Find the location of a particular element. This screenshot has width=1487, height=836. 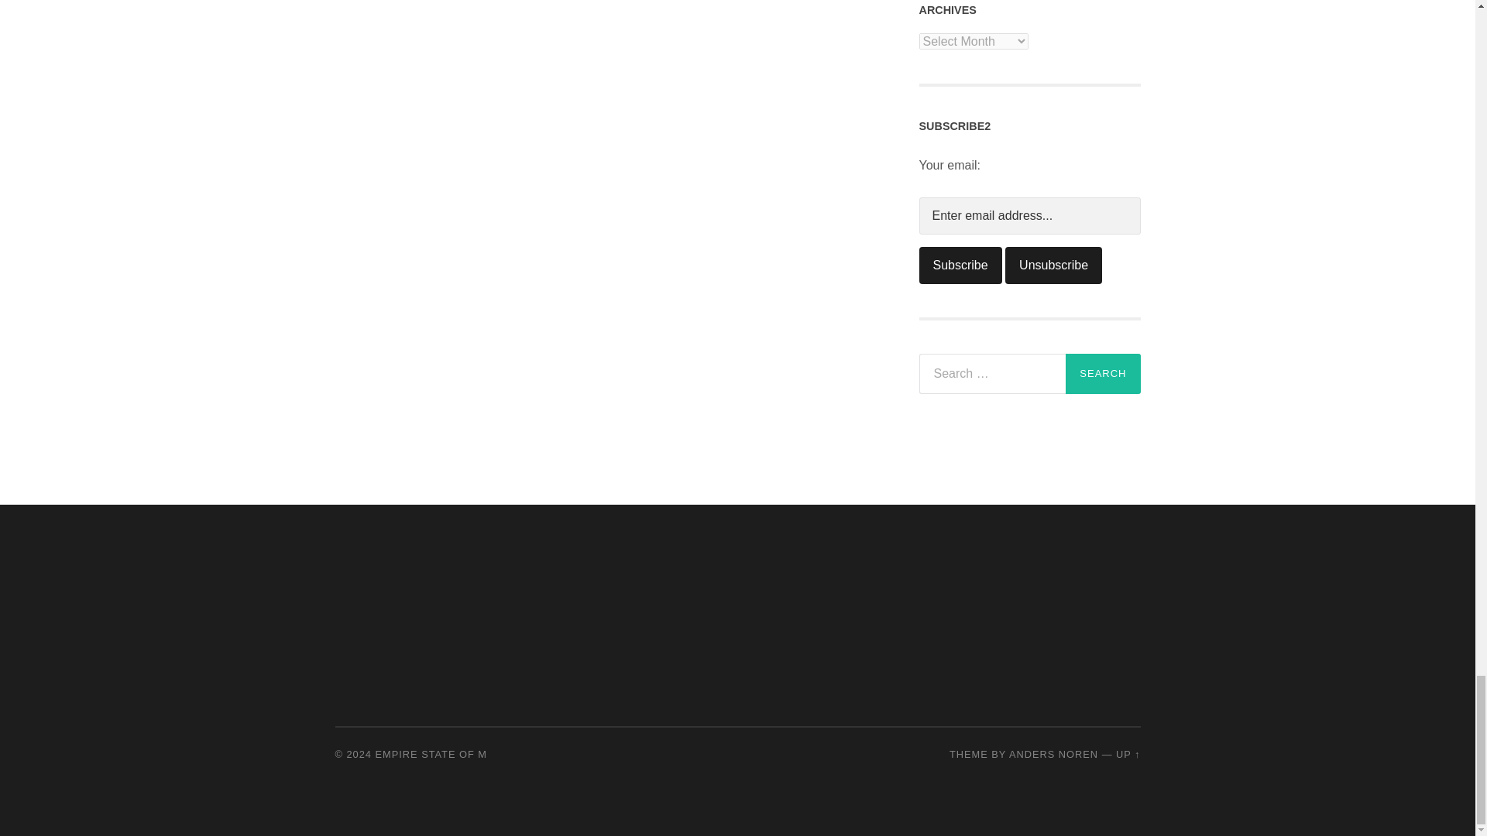

Search is located at coordinates (1103, 373).